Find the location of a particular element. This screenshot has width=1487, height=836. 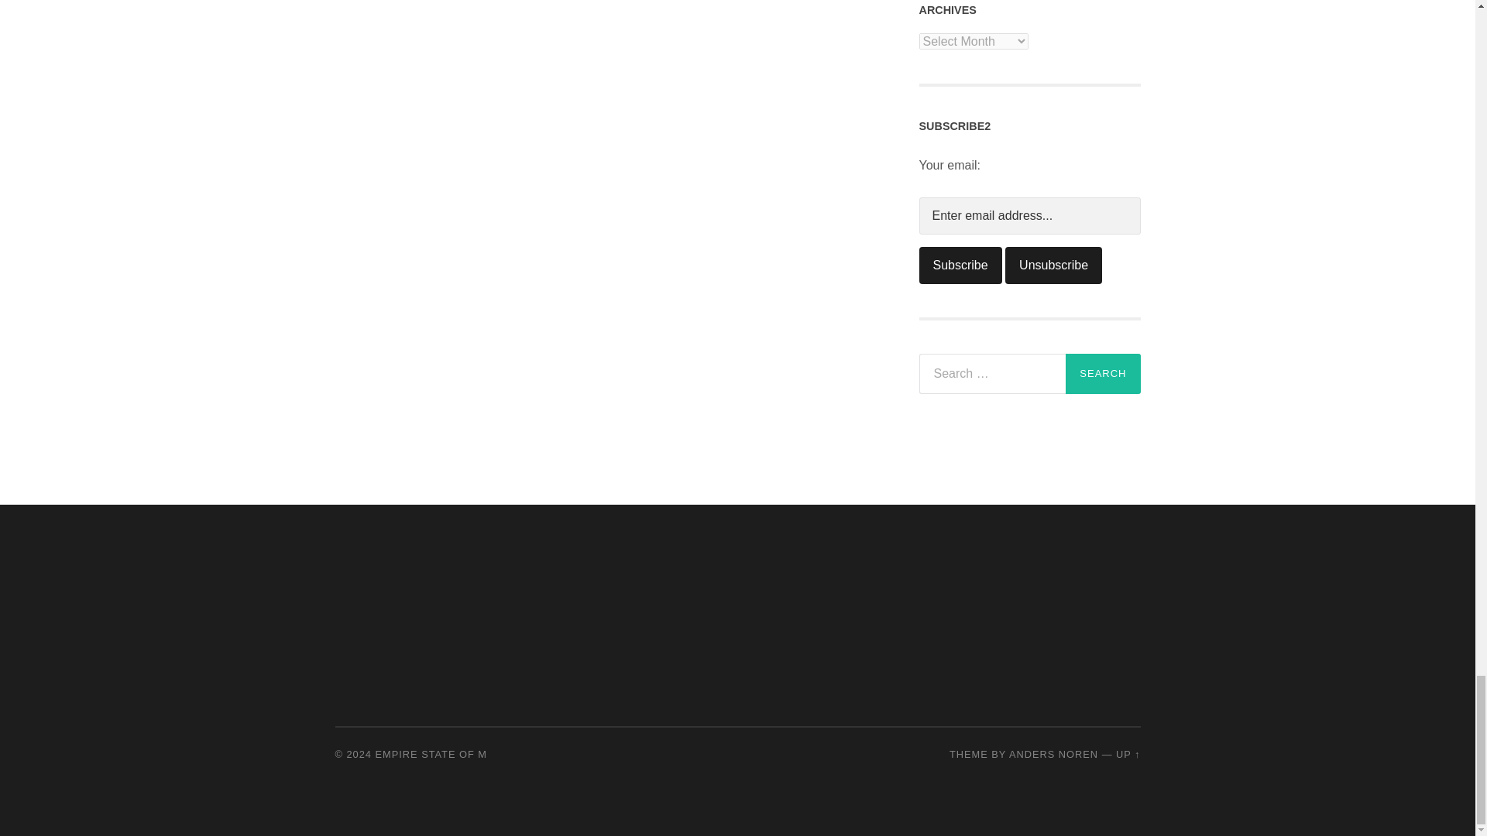

Search is located at coordinates (1103, 373).